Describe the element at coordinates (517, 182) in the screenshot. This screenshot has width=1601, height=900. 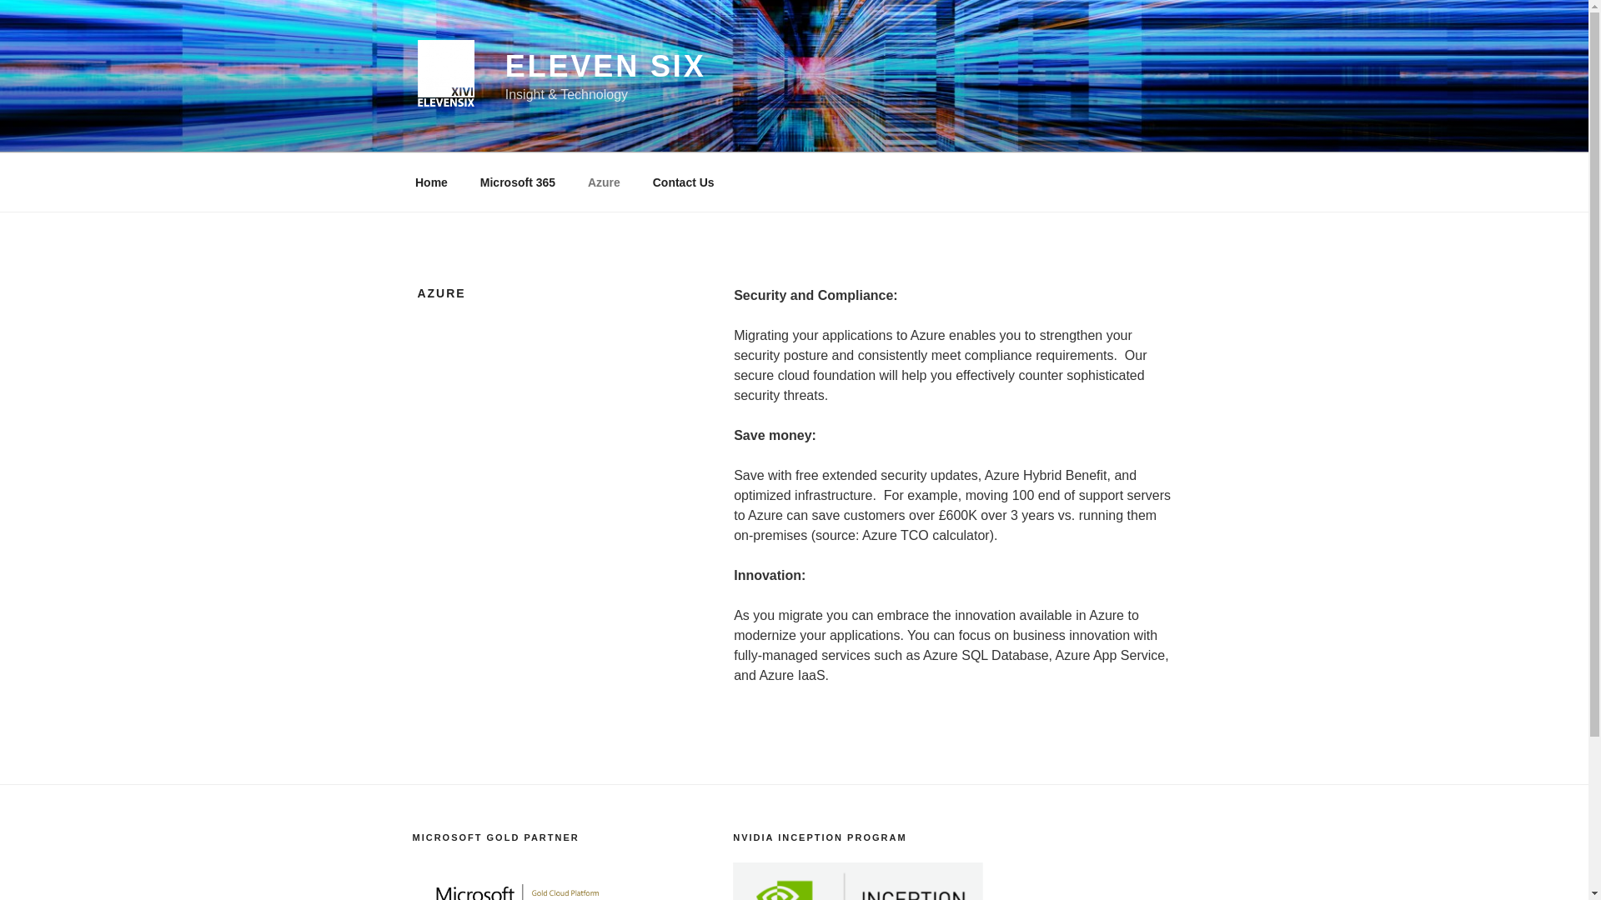
I see `Microsoft 365` at that location.